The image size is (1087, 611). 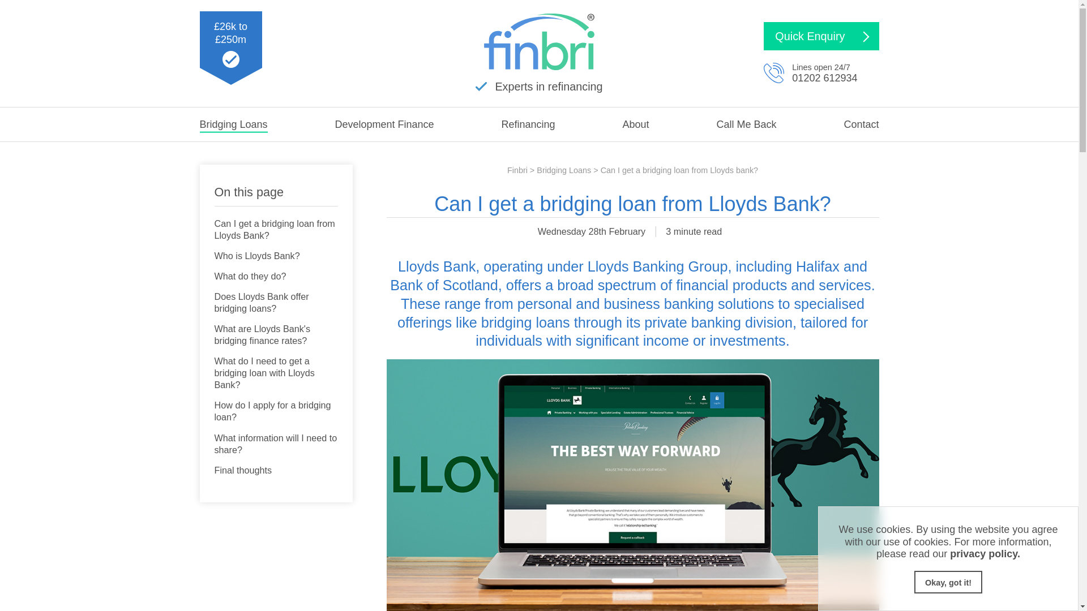 What do you see at coordinates (528, 124) in the screenshot?
I see `Refinancing` at bounding box center [528, 124].